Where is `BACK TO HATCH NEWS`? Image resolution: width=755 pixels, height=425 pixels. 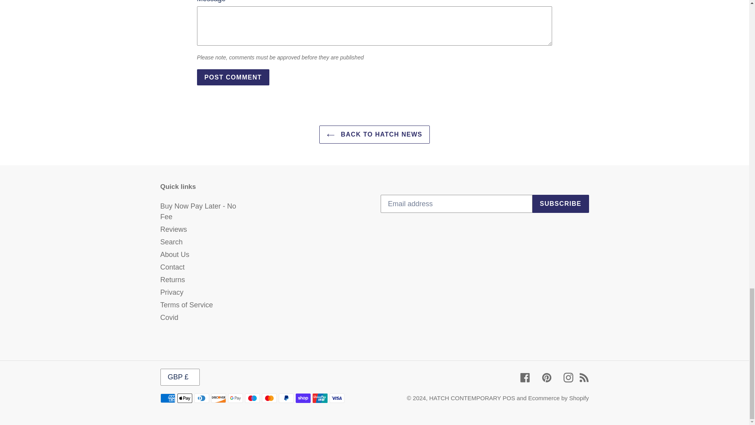 BACK TO HATCH NEWS is located at coordinates (374, 135).